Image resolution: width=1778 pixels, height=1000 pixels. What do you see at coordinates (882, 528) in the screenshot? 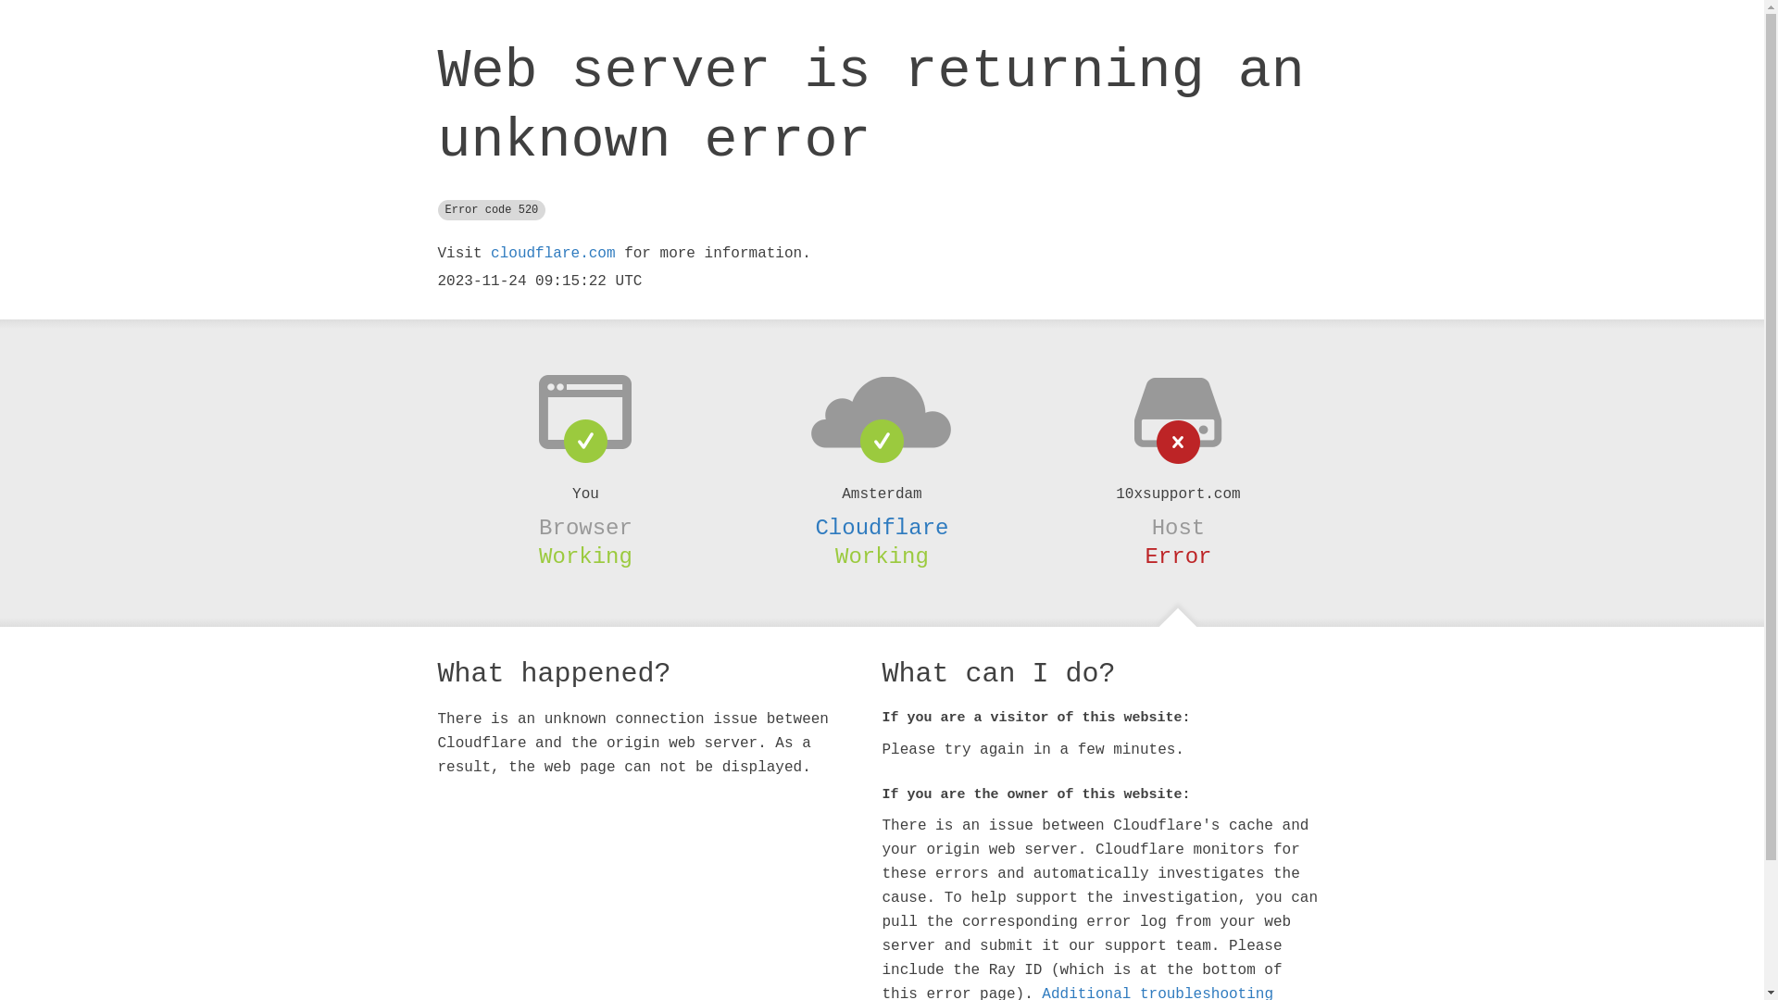
I see `Cloudflare` at bounding box center [882, 528].